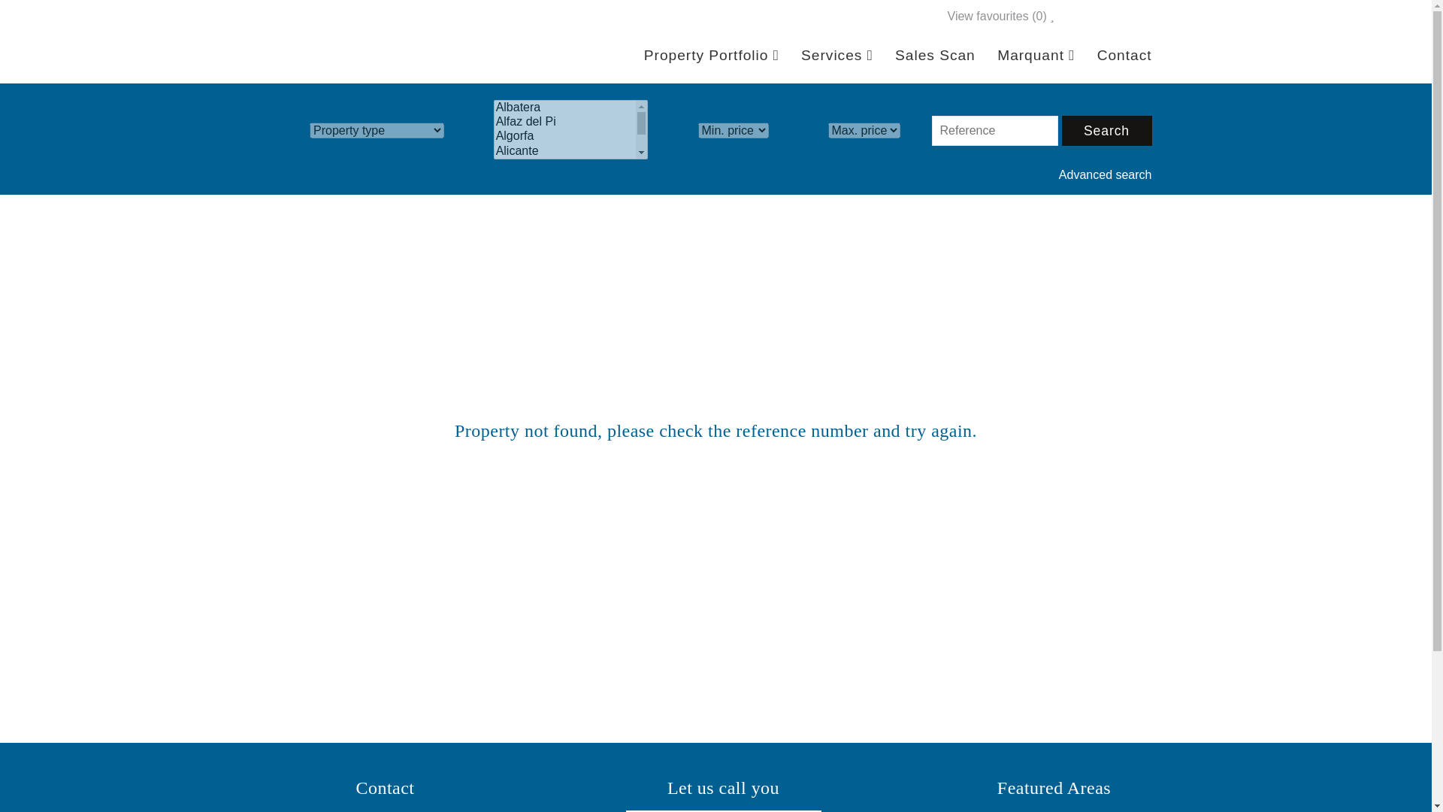 This screenshot has width=1443, height=812. Describe the element at coordinates (864, 130) in the screenshot. I see `Max. price` at that location.